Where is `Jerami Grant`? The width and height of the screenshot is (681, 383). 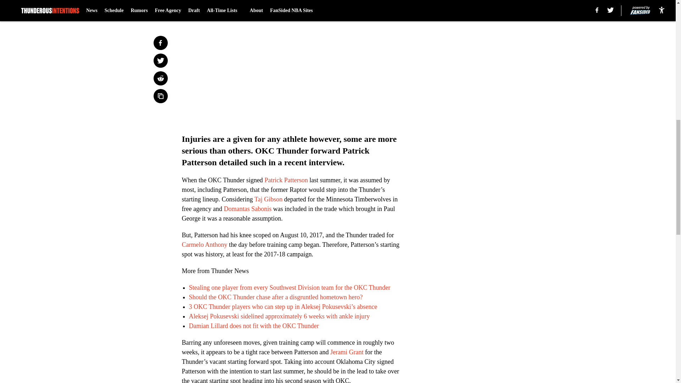 Jerami Grant is located at coordinates (347, 352).